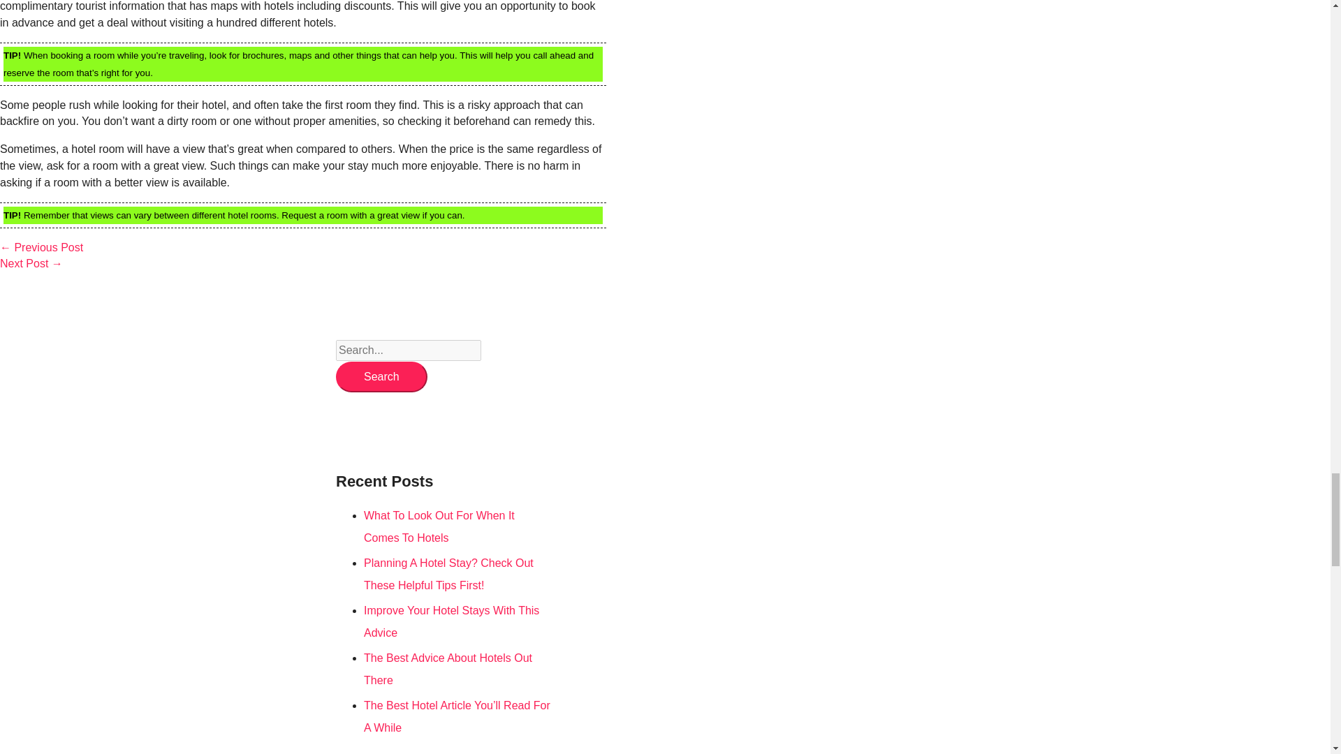 Image resolution: width=1341 pixels, height=754 pixels. I want to click on Search, so click(381, 377).